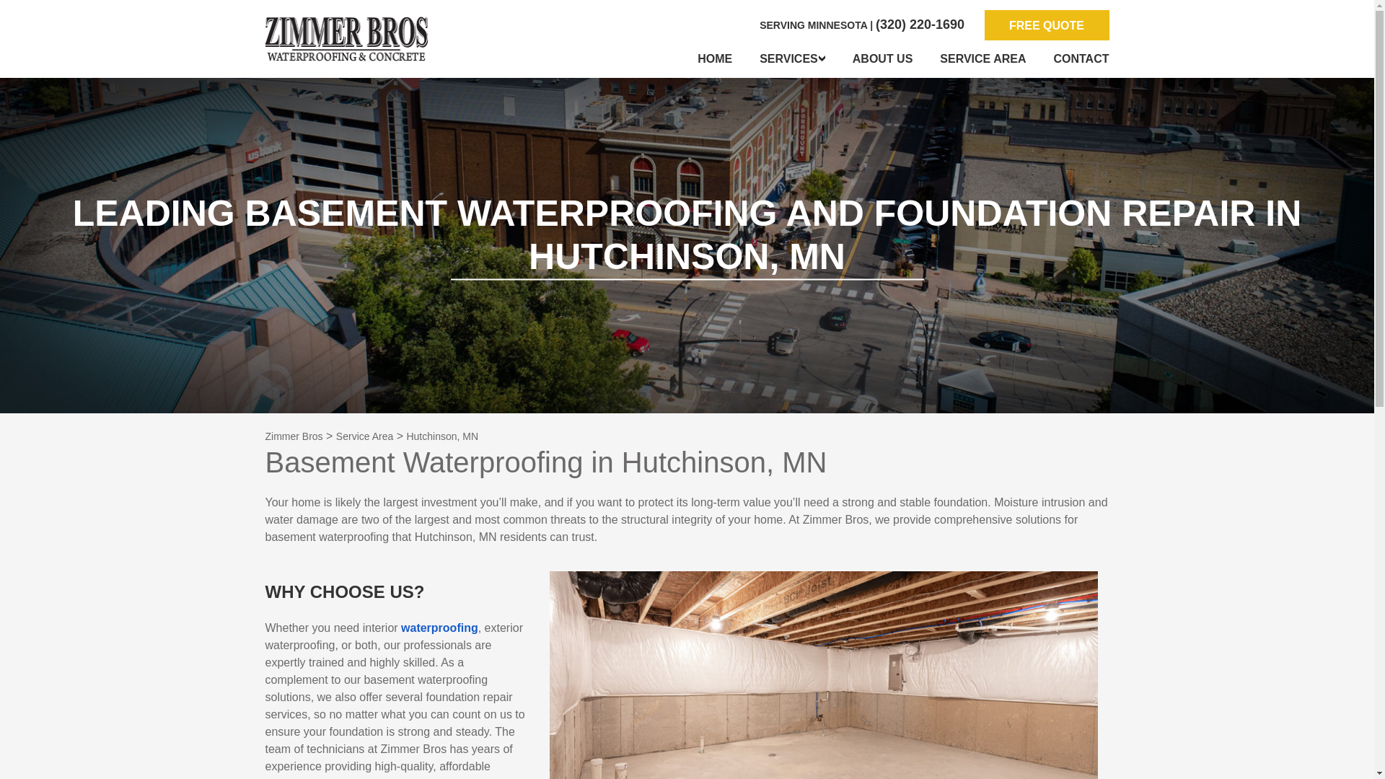  I want to click on SERVICES, so click(792, 59).